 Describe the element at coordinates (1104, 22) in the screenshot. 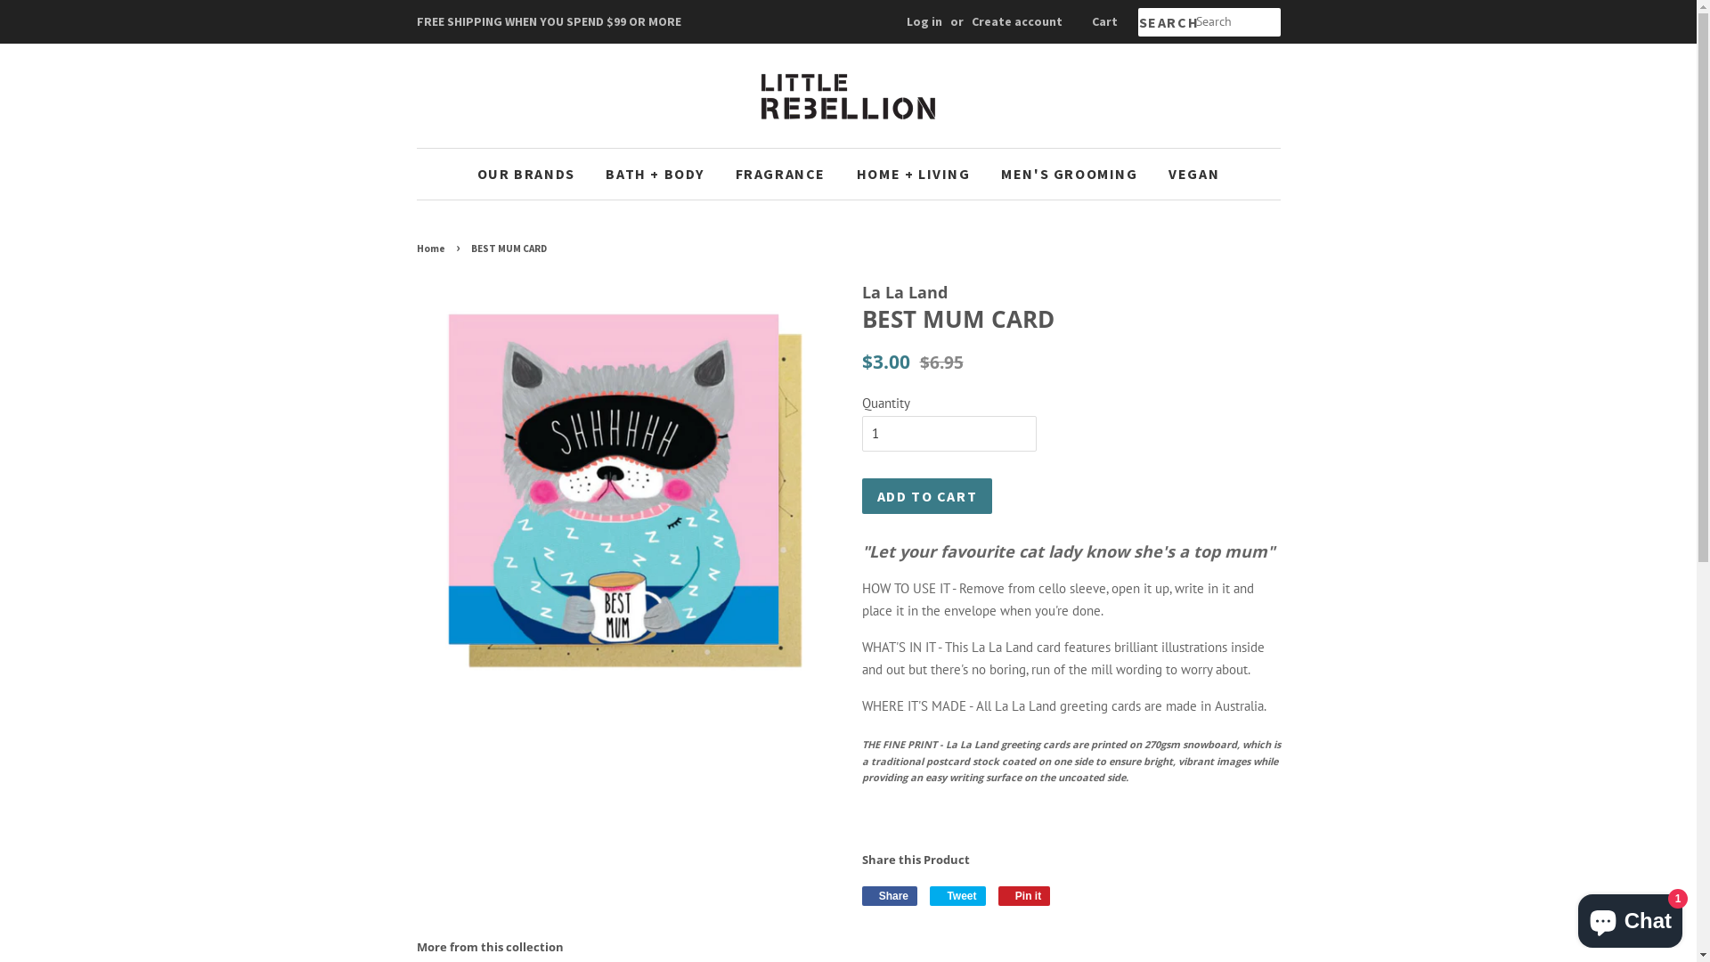

I see `Cart` at that location.